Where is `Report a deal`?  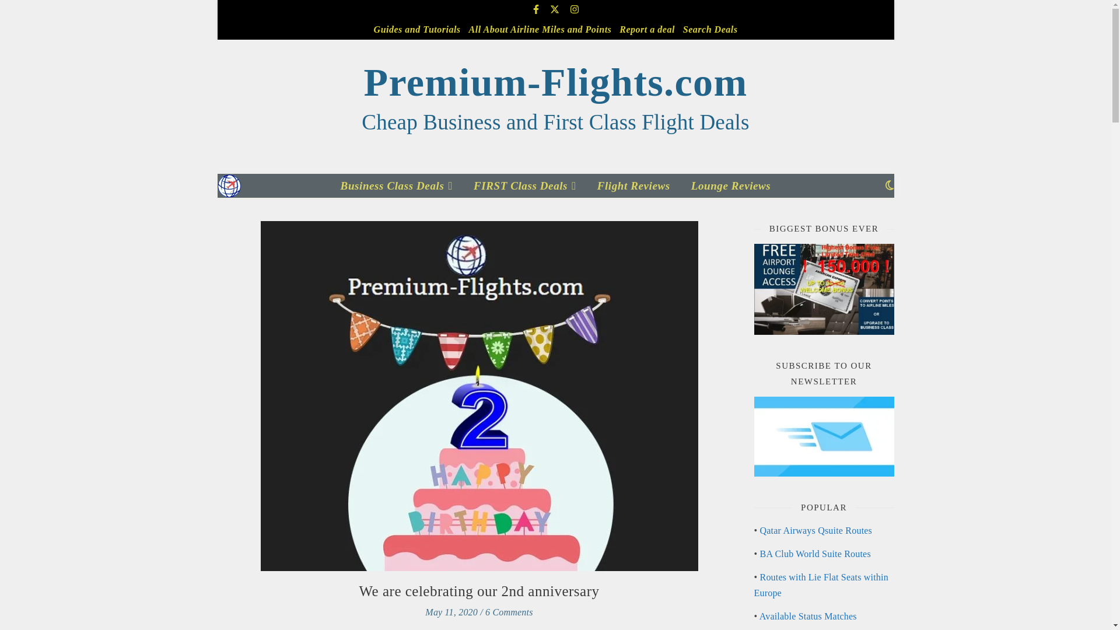
Report a deal is located at coordinates (647, 29).